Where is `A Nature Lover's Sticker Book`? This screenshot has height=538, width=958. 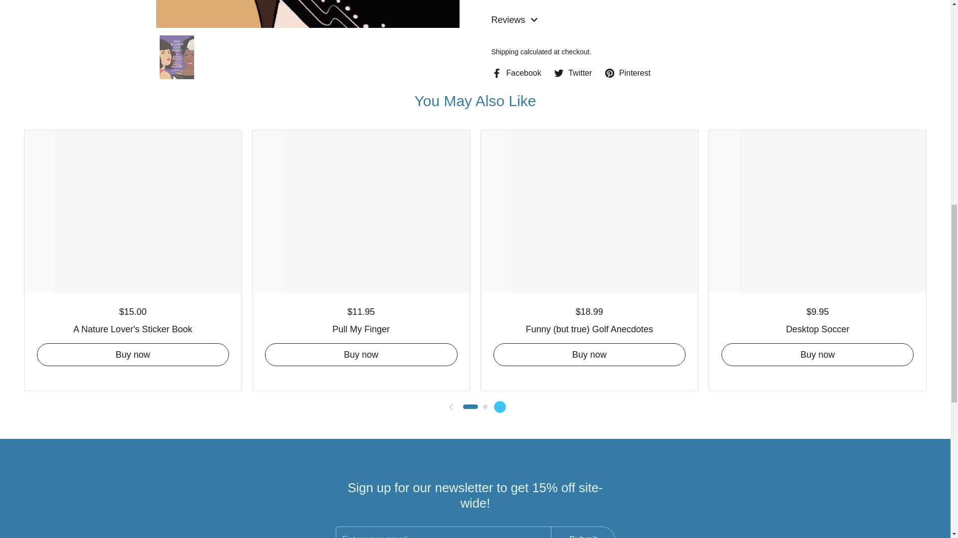
A Nature Lover's Sticker Book is located at coordinates (133, 328).